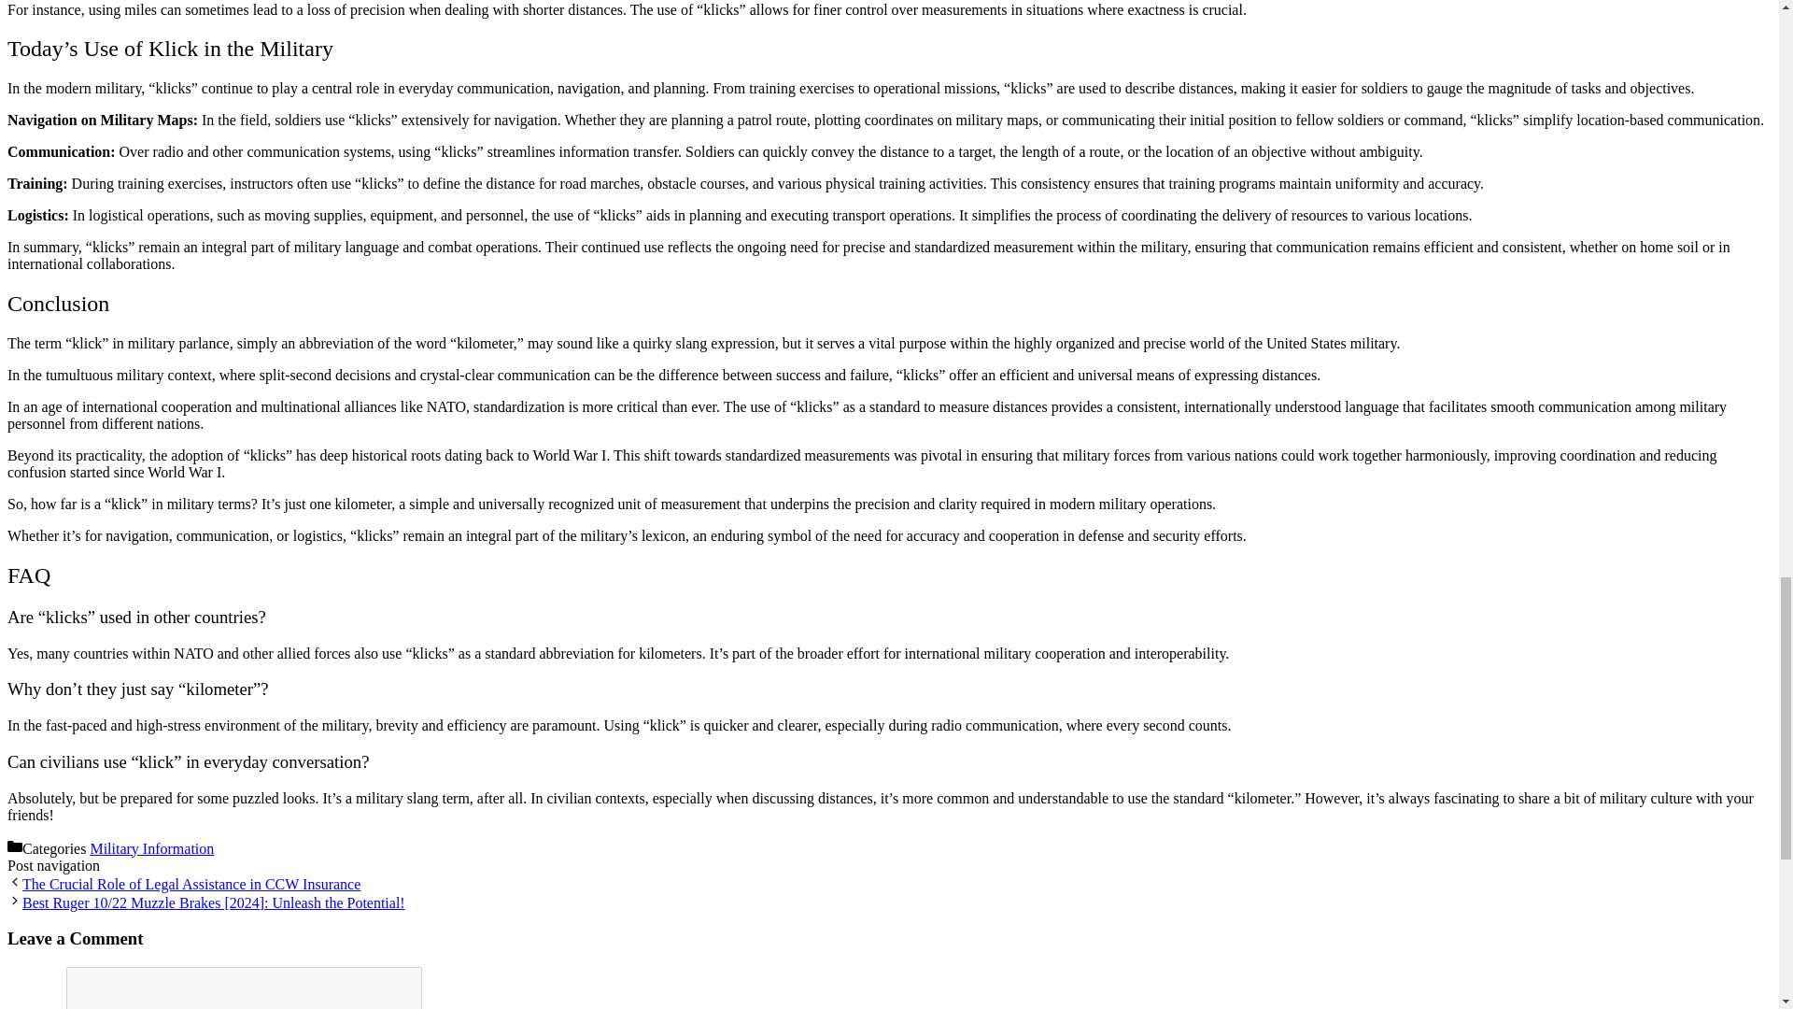 This screenshot has height=1009, width=1793. I want to click on Previous, so click(191, 884).